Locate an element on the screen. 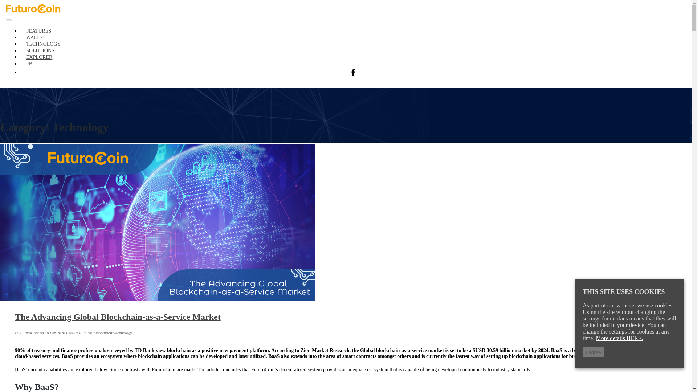 The width and height of the screenshot is (697, 392). WALLET is located at coordinates (36, 37).